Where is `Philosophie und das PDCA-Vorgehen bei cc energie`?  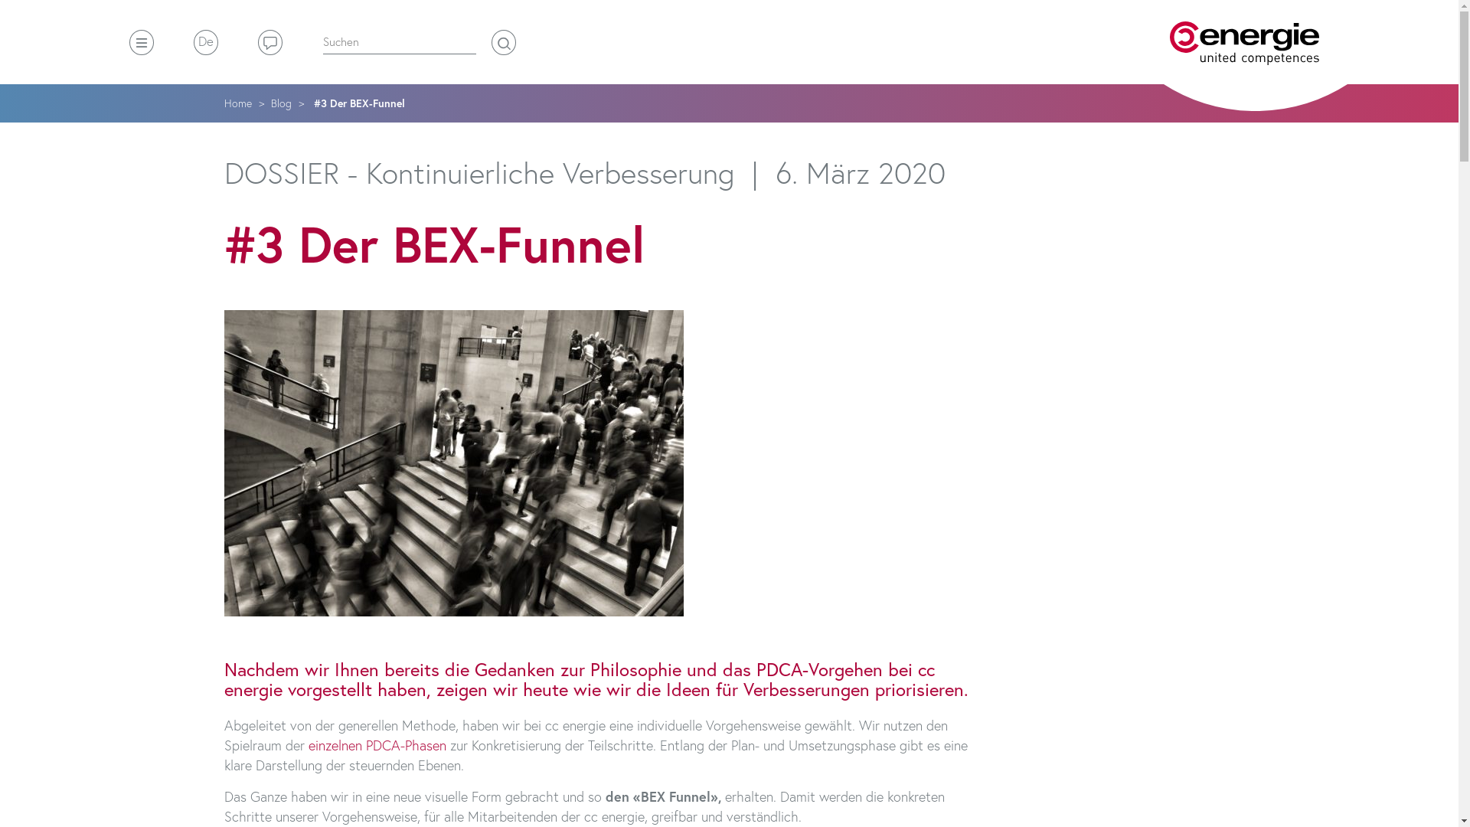
Philosophie und das PDCA-Vorgehen bei cc energie is located at coordinates (579, 679).